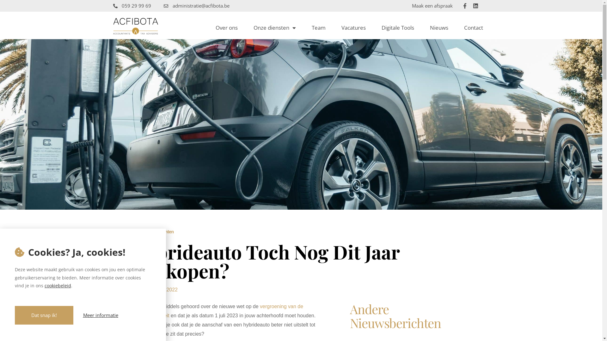 This screenshot has height=341, width=607. I want to click on 059 29 99 69, so click(132, 6).